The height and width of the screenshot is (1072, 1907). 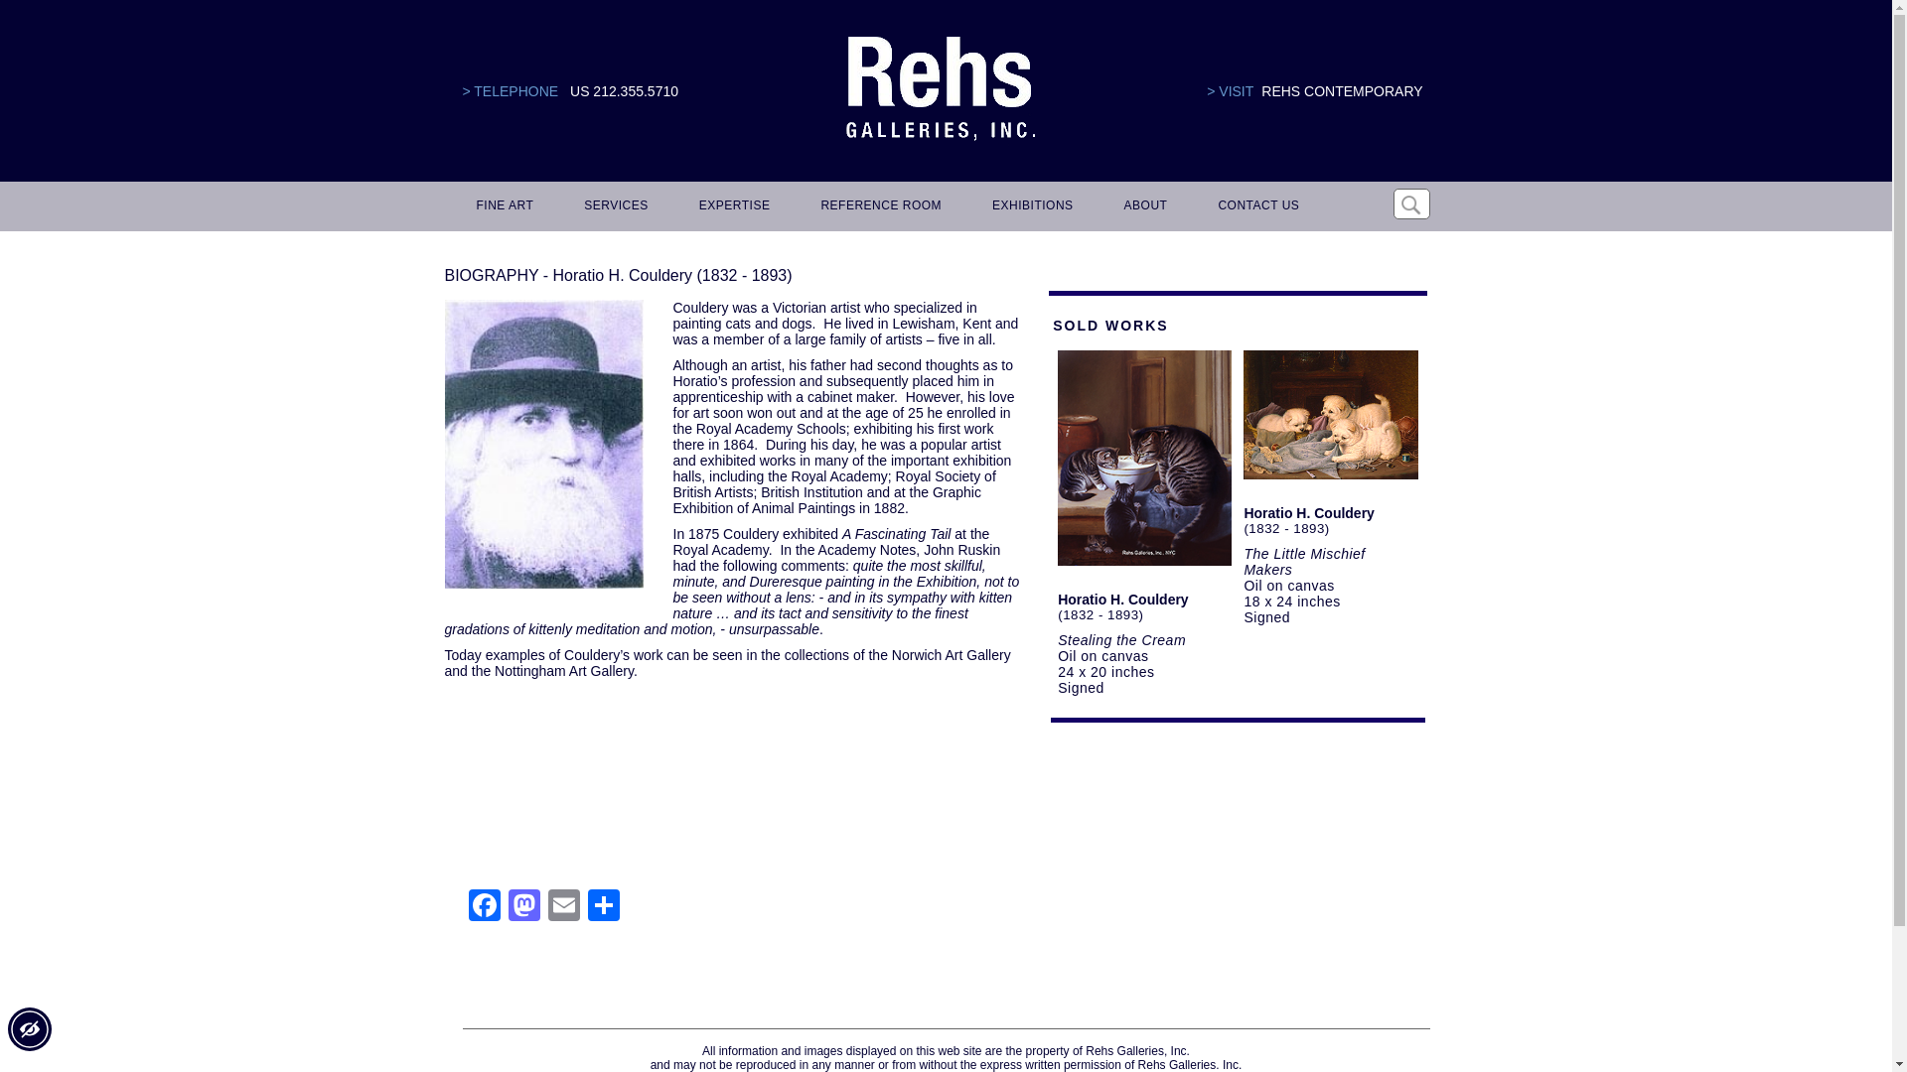 I want to click on ABOUT, so click(x=1142, y=206).